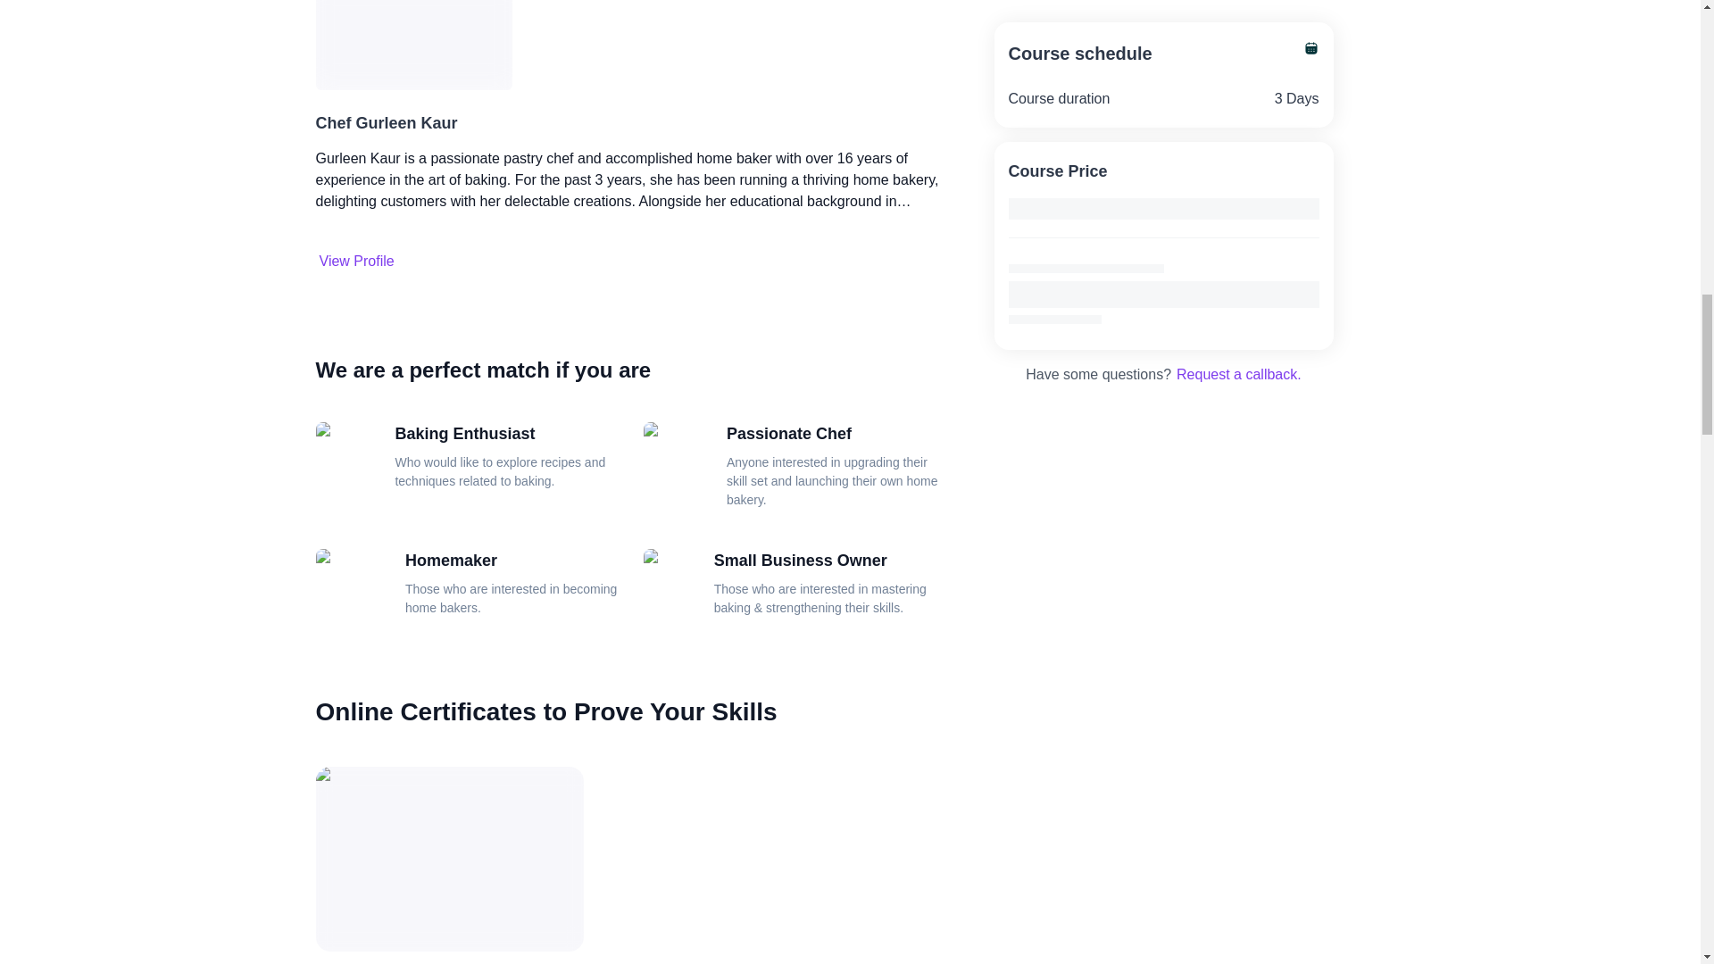 The width and height of the screenshot is (1714, 964). Describe the element at coordinates (414, 45) in the screenshot. I see `Chef Gurleen Kaur - Gourmet Baklava Box course instructor` at that location.